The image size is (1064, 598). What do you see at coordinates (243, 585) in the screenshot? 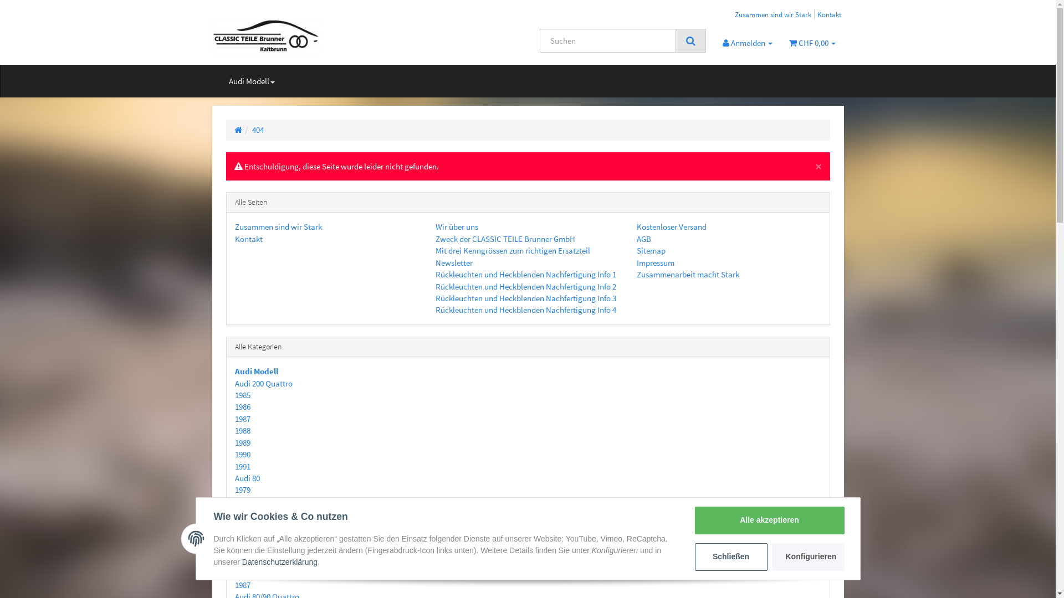
I see `1987` at bounding box center [243, 585].